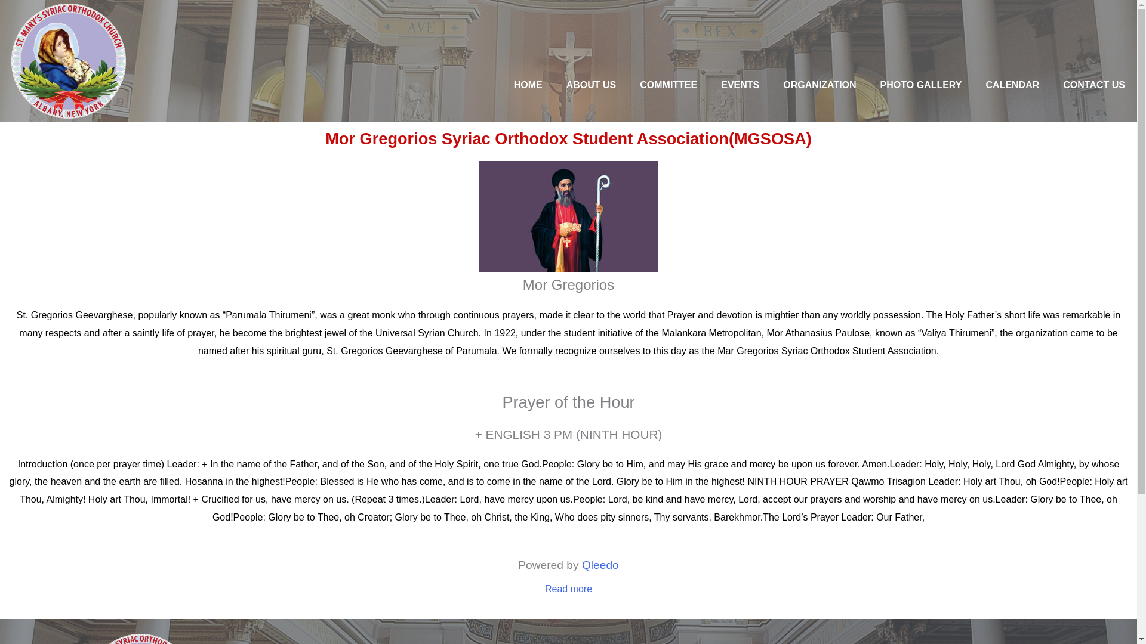 This screenshot has width=1146, height=644. What do you see at coordinates (528, 85) in the screenshot?
I see `HOME` at bounding box center [528, 85].